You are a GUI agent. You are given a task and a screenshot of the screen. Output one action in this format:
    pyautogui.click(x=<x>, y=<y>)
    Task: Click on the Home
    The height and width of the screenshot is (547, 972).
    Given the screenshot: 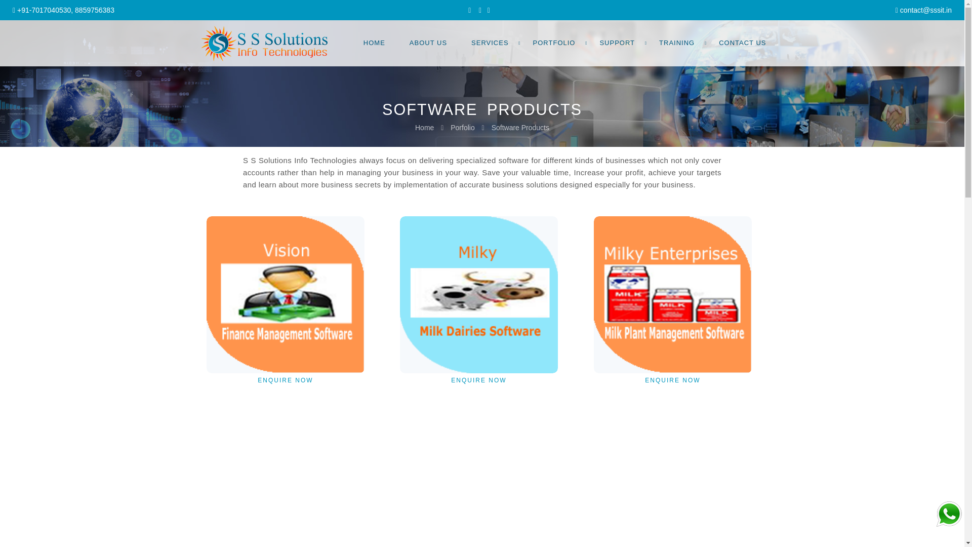 What is the action you would take?
    pyautogui.click(x=424, y=128)
    